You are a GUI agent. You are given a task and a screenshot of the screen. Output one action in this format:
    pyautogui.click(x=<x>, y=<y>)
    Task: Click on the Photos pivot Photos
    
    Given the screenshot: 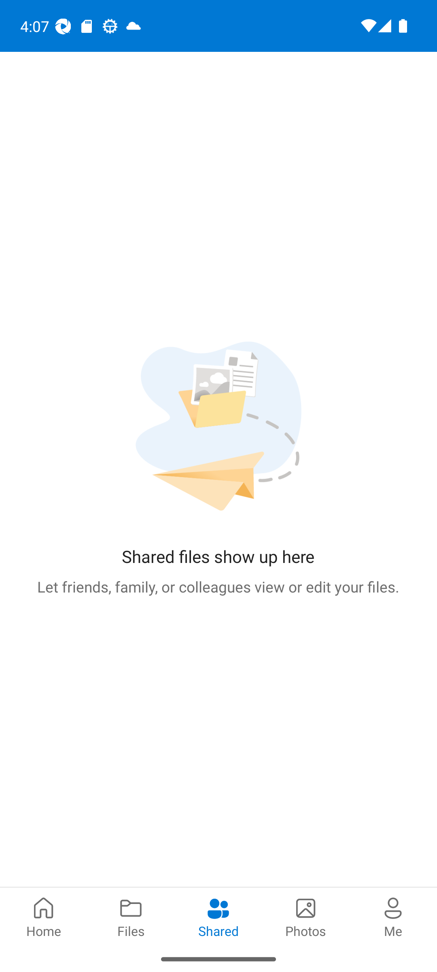 What is the action you would take?
    pyautogui.click(x=306, y=916)
    